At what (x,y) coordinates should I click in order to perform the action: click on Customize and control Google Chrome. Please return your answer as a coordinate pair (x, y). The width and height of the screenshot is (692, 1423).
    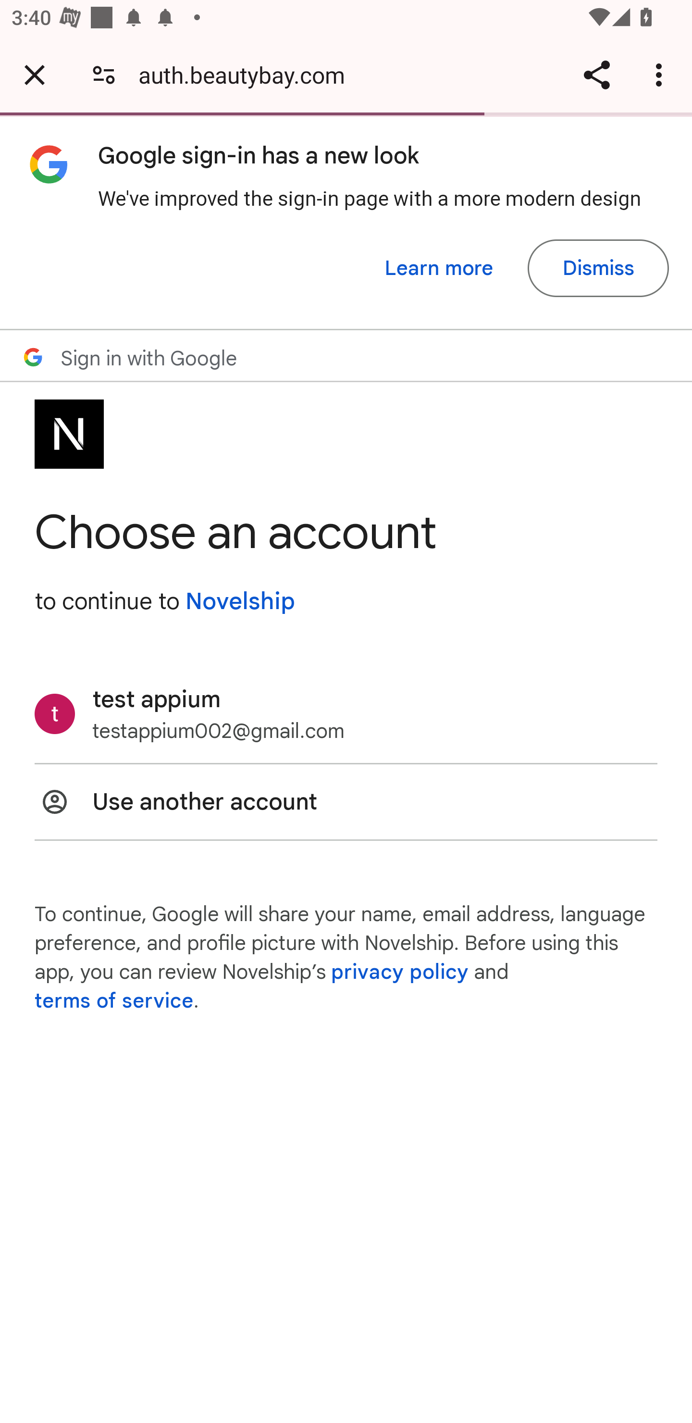
    Looking at the image, I should click on (661, 75).